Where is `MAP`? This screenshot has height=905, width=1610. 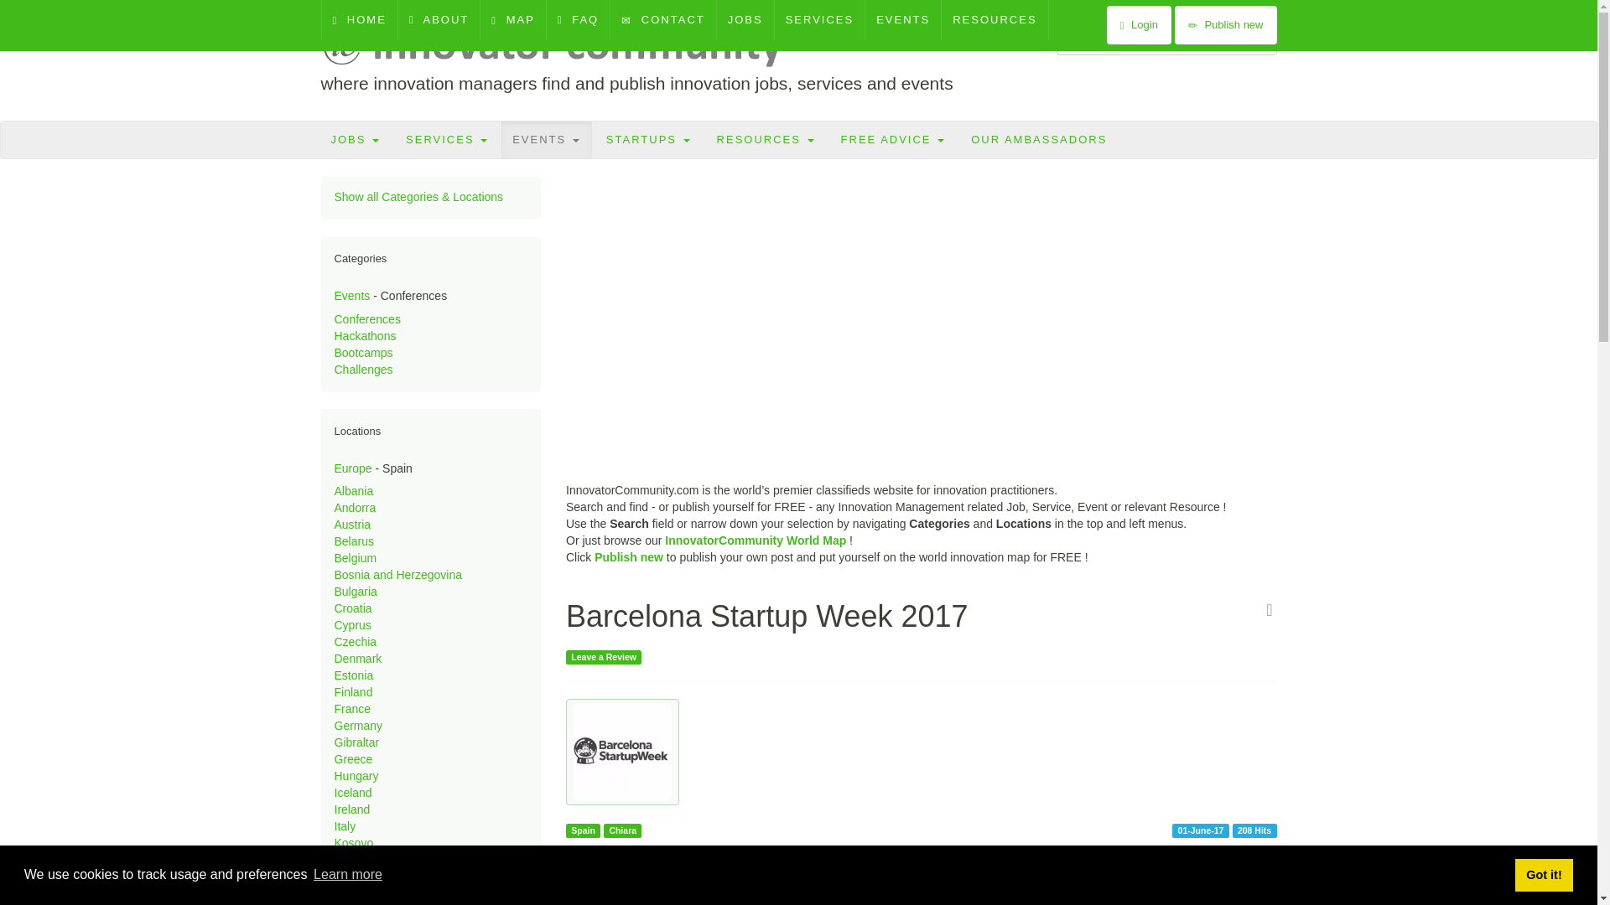
MAP is located at coordinates (512, 20).